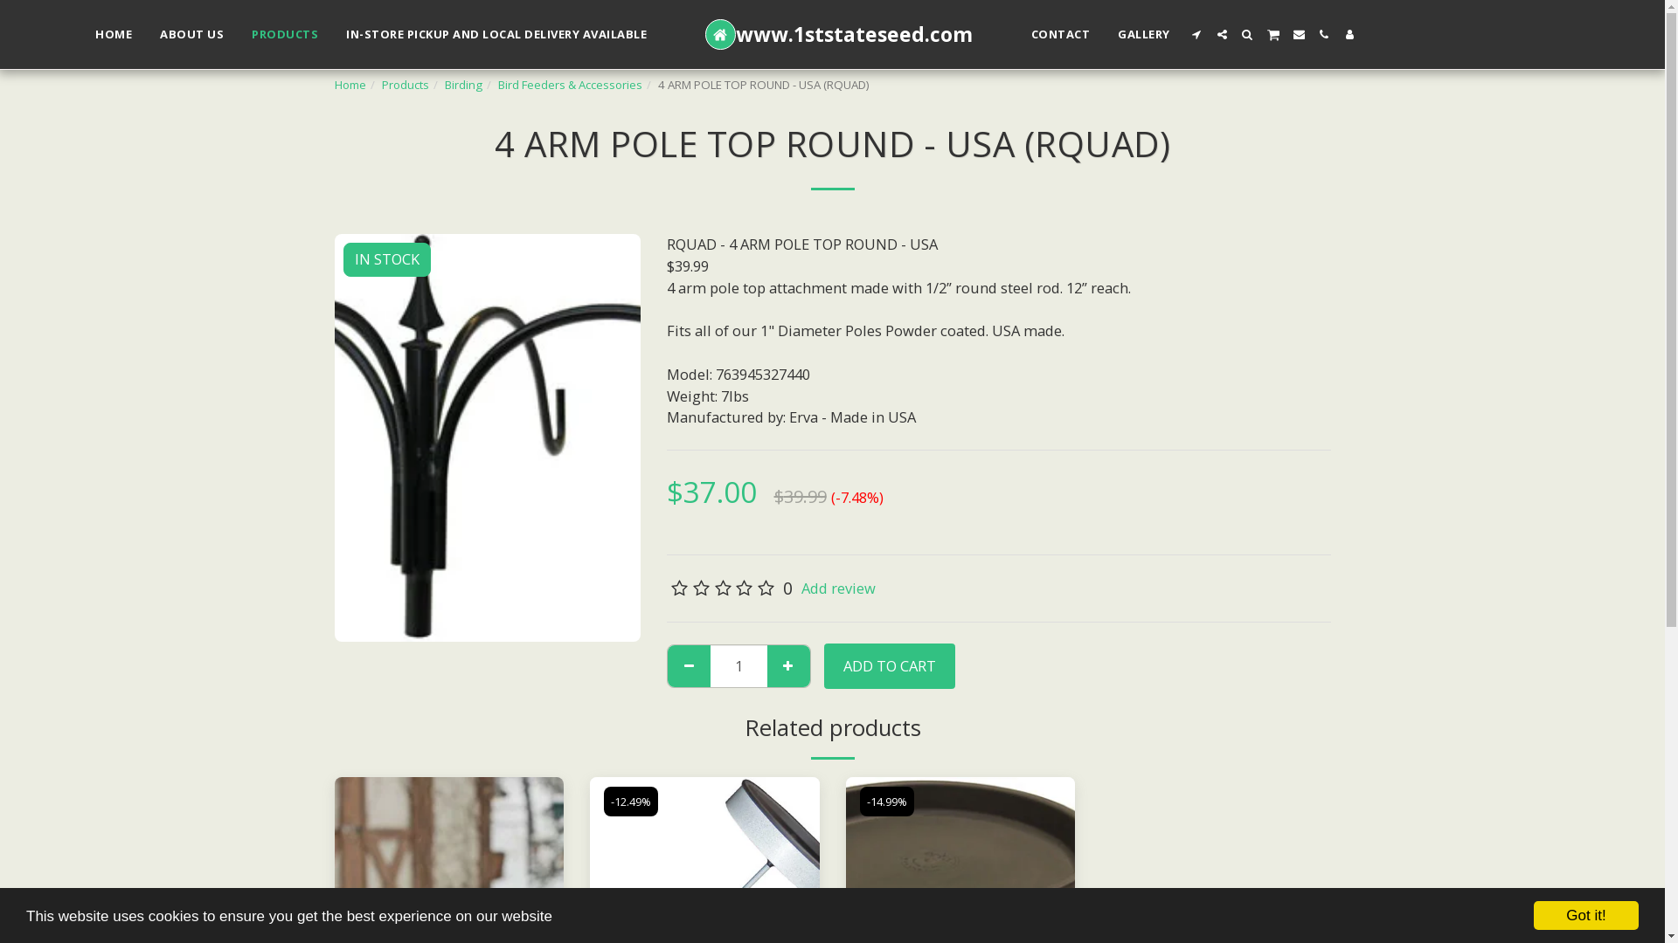 Image resolution: width=1678 pixels, height=943 pixels. I want to click on Add review, so click(839, 589).